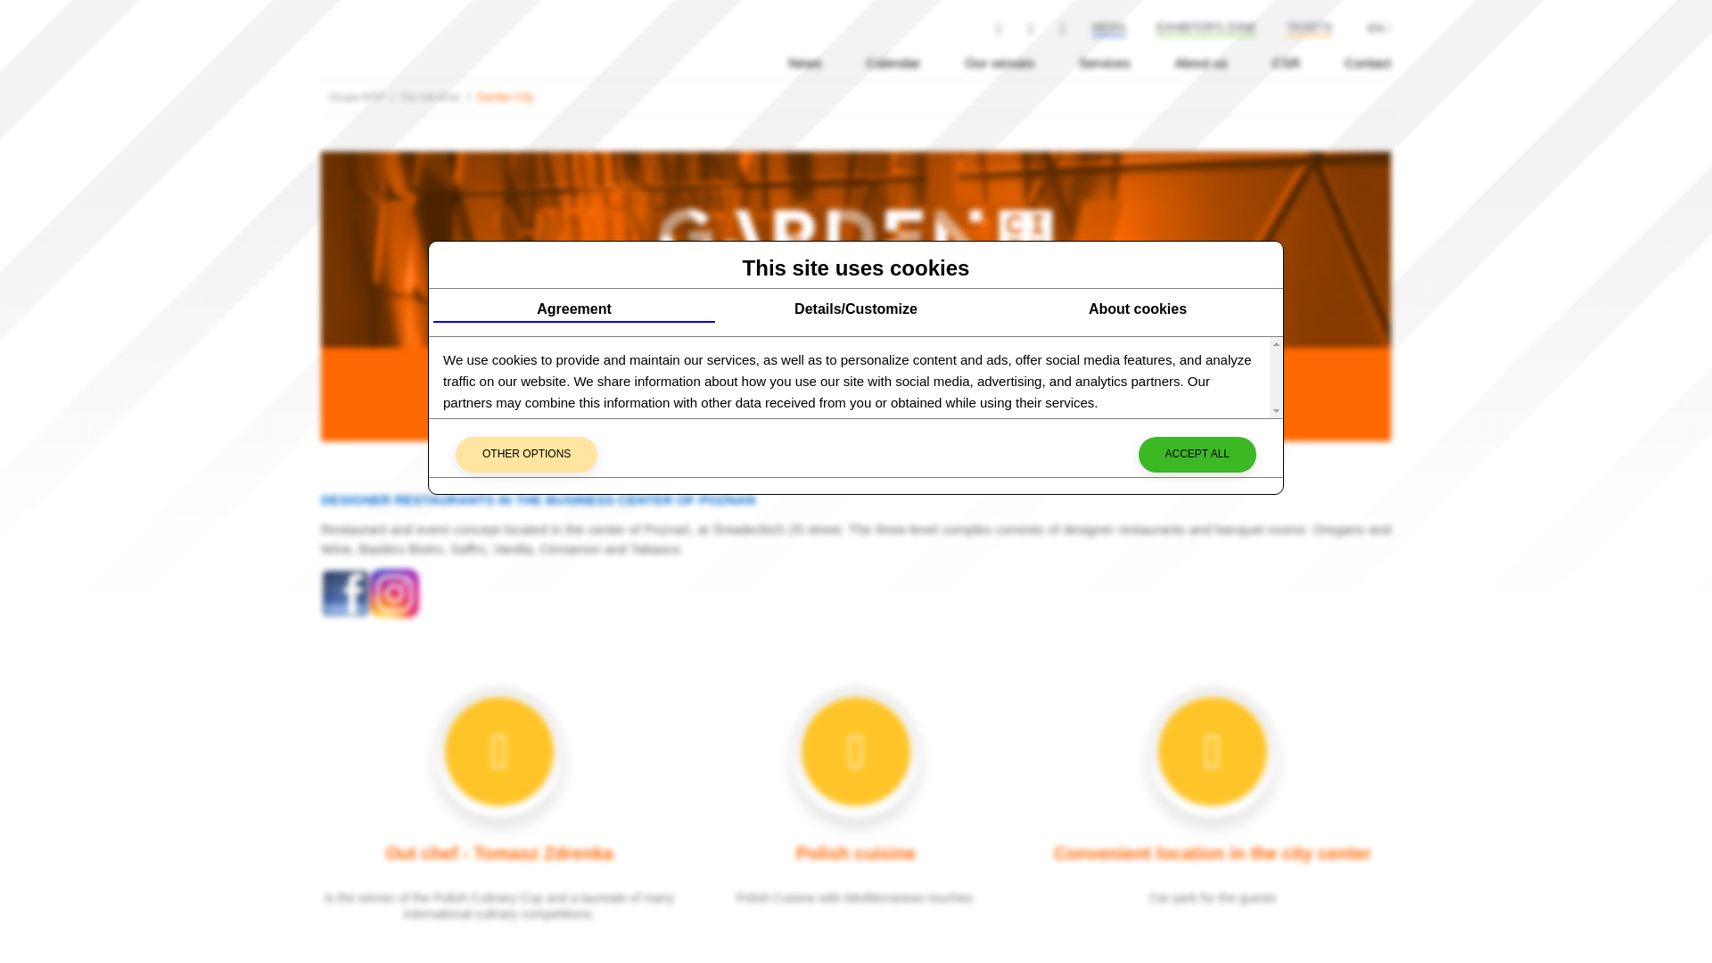 This screenshot has height=963, width=1712. I want to click on EXHIBITOR'S ZONE, so click(1206, 28).